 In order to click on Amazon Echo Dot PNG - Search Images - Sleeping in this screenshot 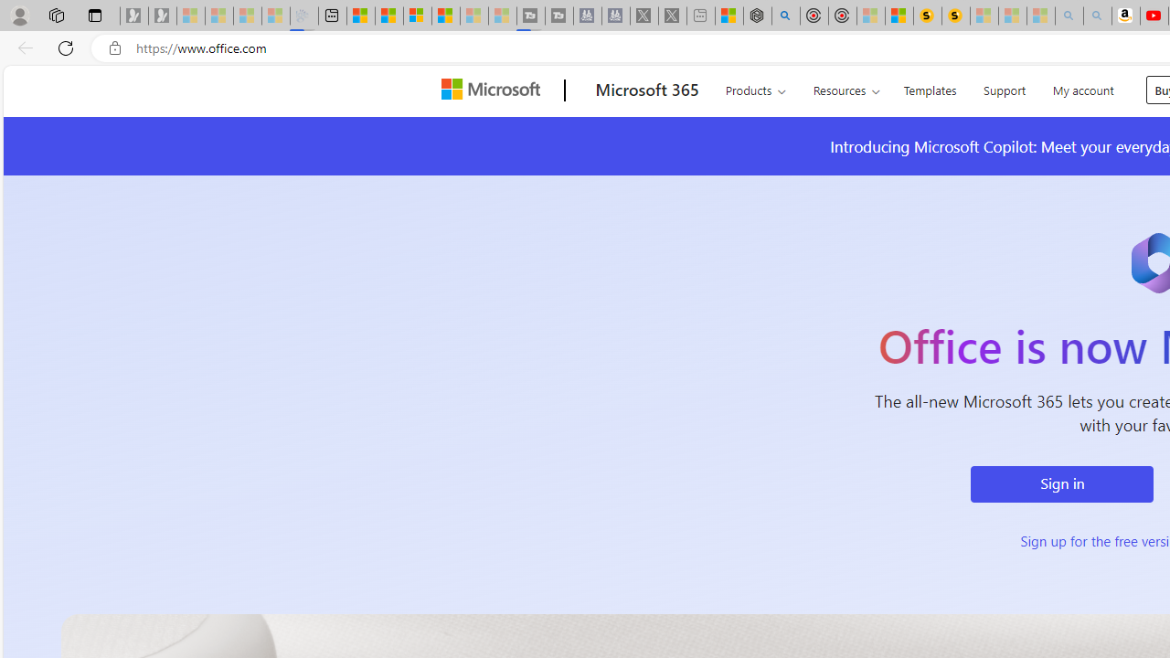, I will do `click(1097, 16)`.